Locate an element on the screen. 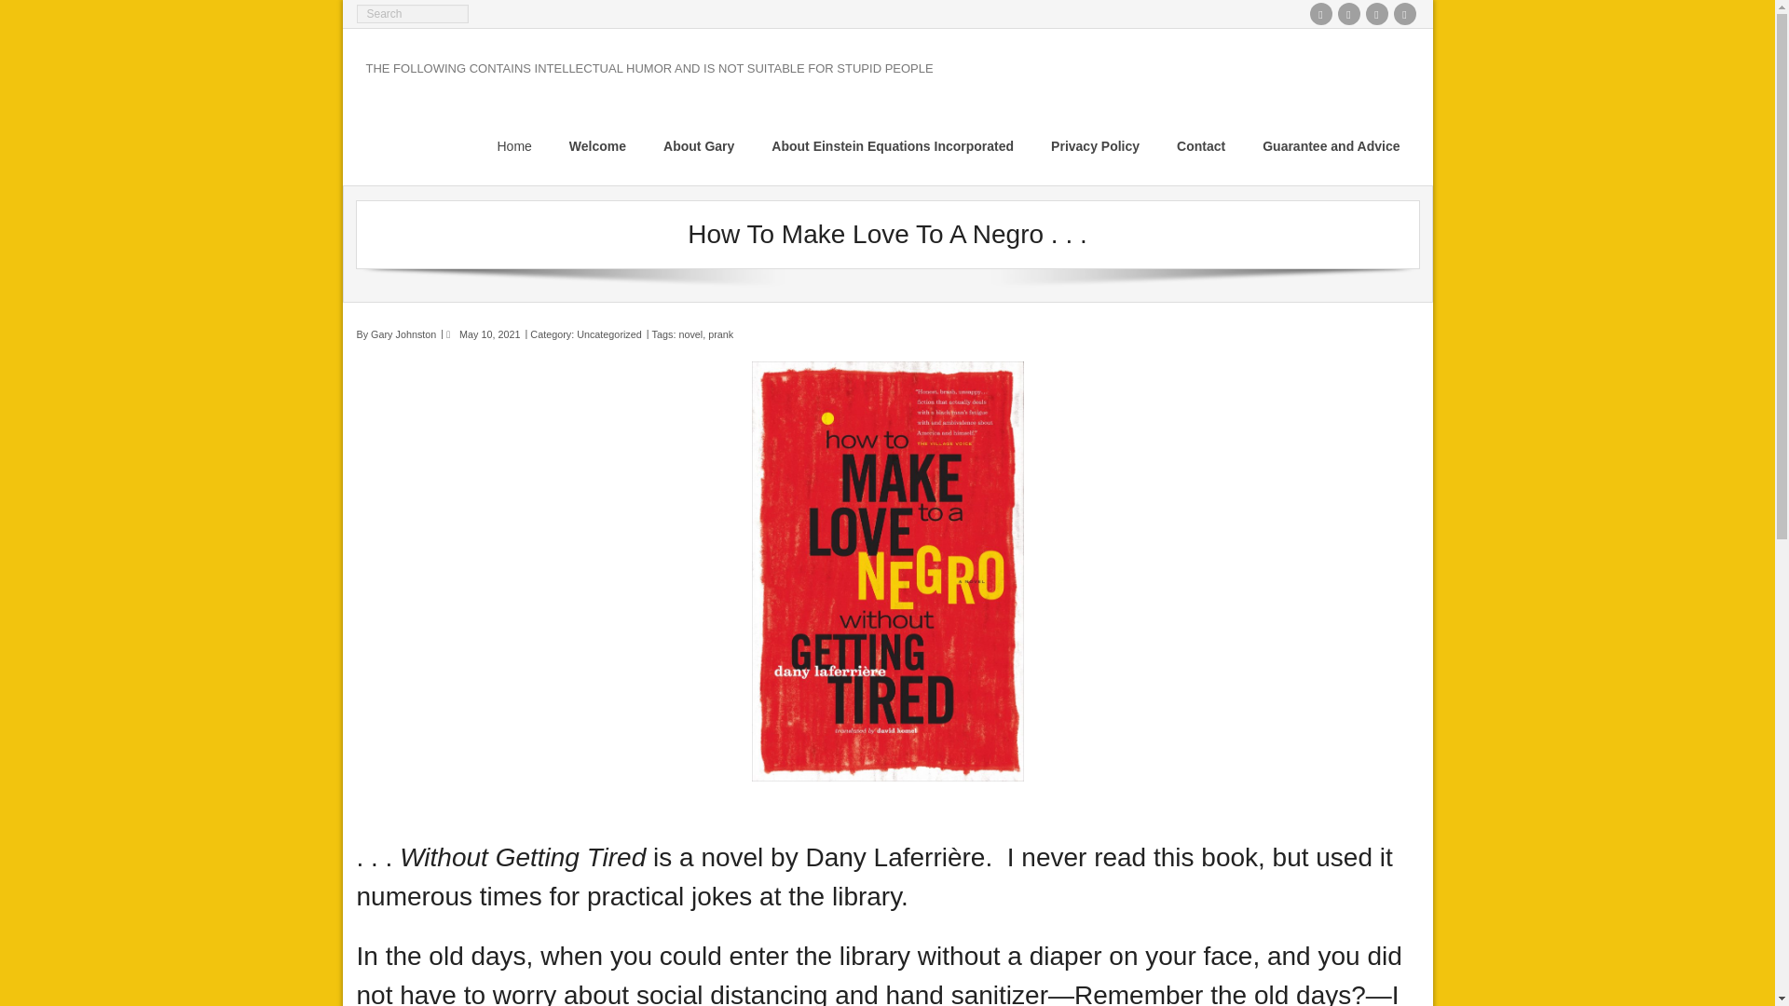  Gary Johnston is located at coordinates (403, 334).